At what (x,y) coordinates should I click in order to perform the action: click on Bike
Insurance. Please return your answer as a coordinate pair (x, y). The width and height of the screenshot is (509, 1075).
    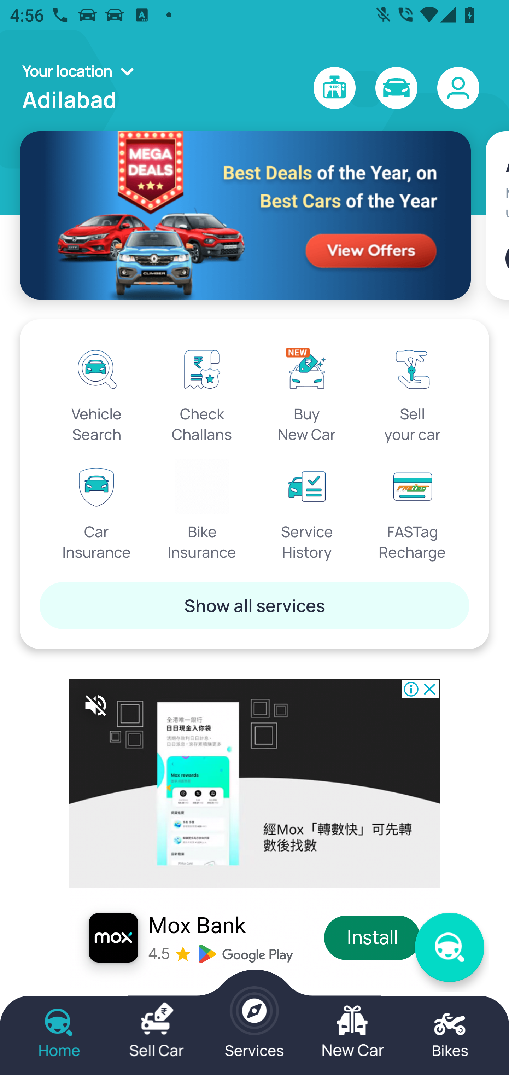
    Looking at the image, I should click on (202, 511).